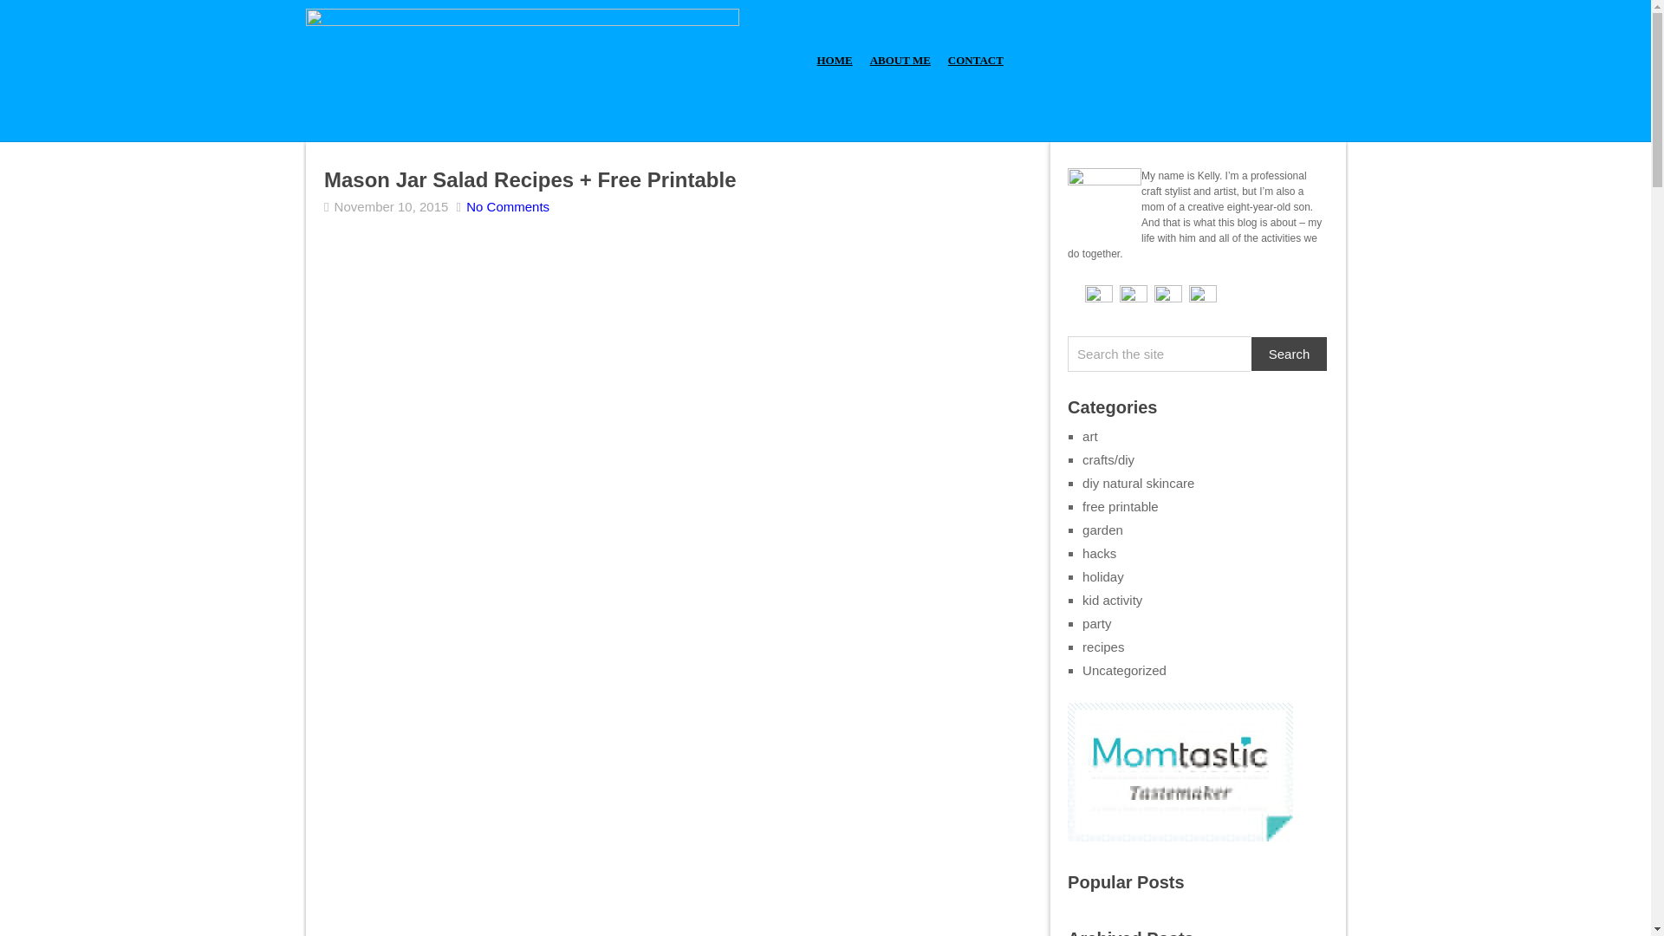  What do you see at coordinates (1290, 354) in the screenshot?
I see `Search` at bounding box center [1290, 354].